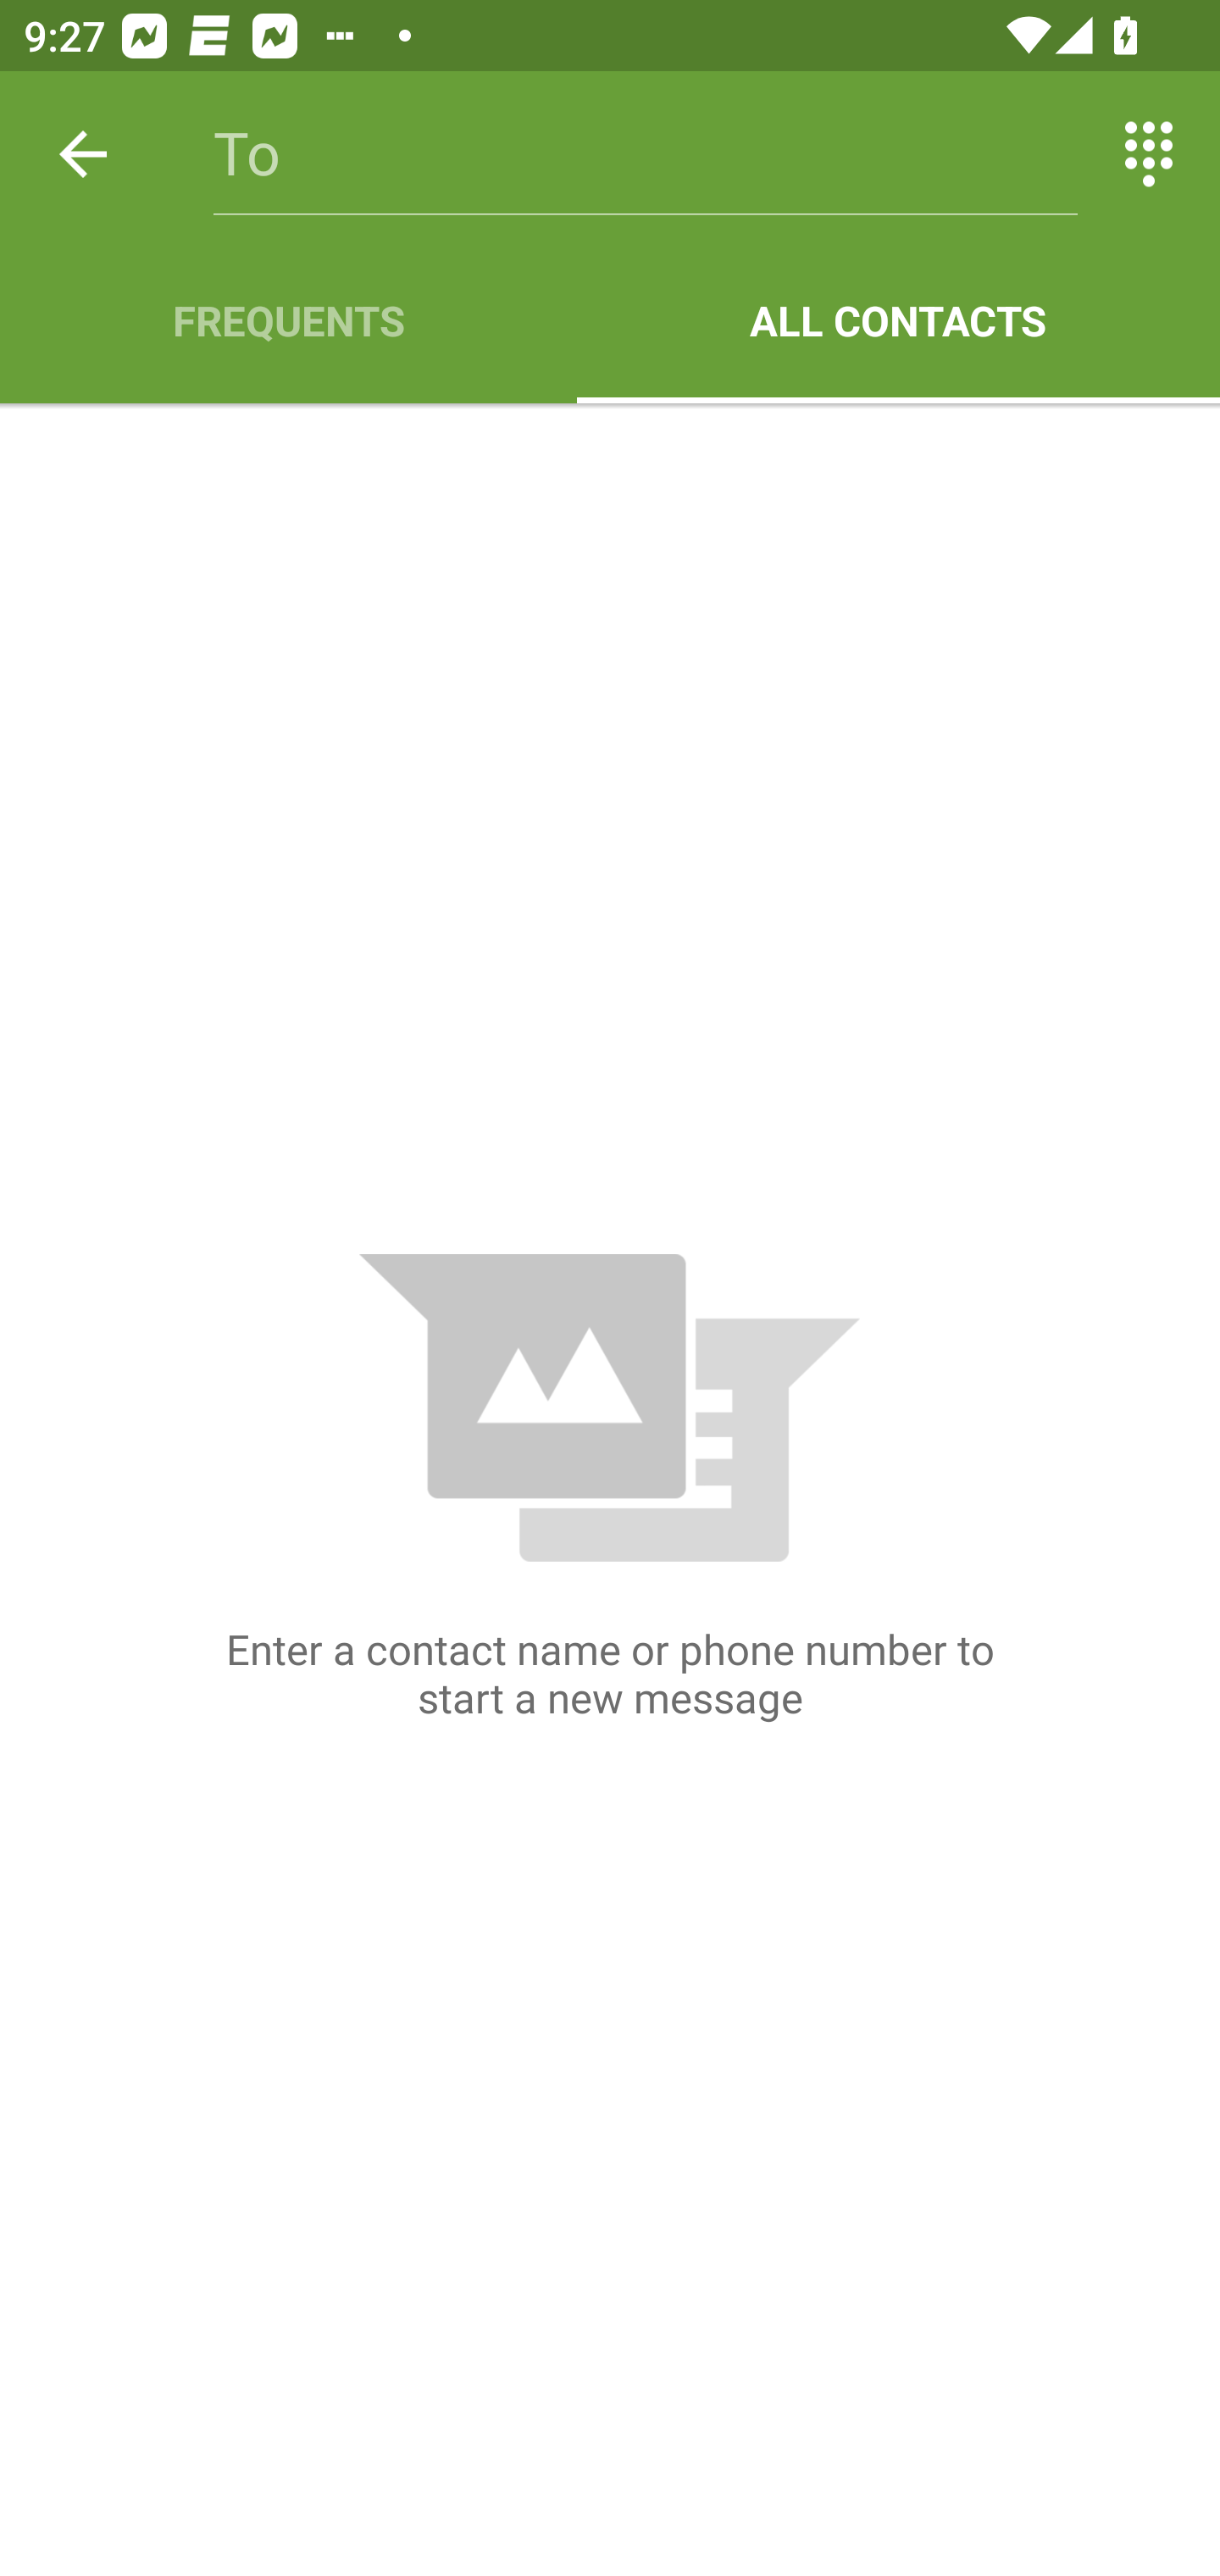  Describe the element at coordinates (1149, 154) in the screenshot. I see `Switch between entering text and numbers` at that location.